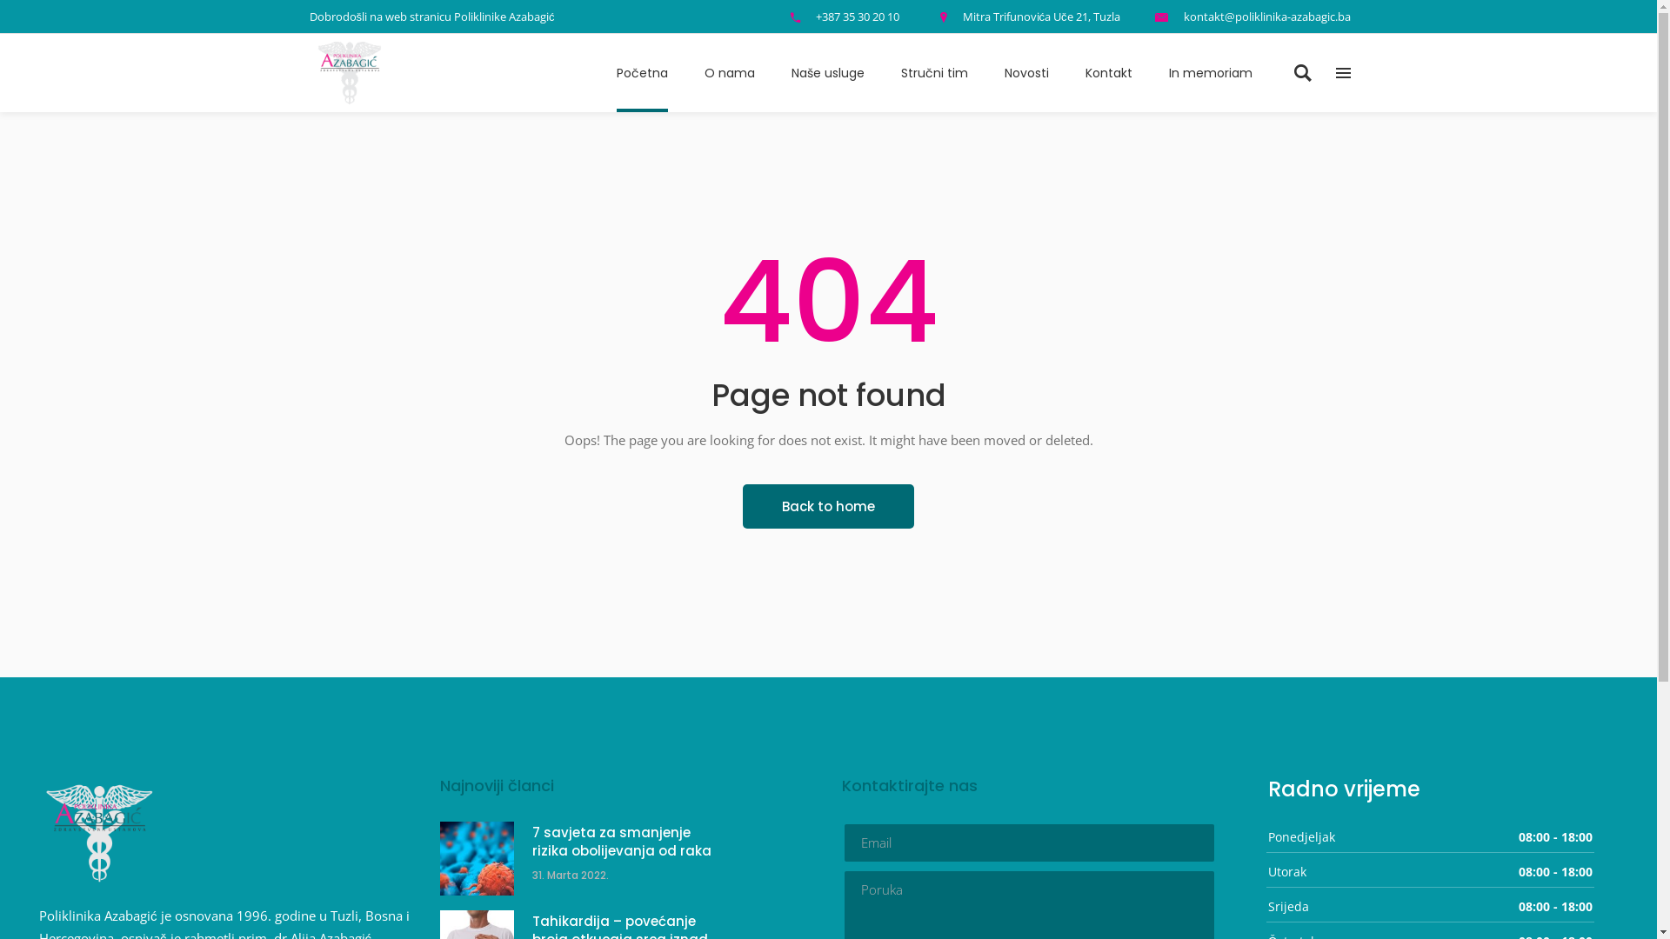 The height and width of the screenshot is (939, 1670). What do you see at coordinates (858, 17) in the screenshot?
I see `+387 35 30 20 10` at bounding box center [858, 17].